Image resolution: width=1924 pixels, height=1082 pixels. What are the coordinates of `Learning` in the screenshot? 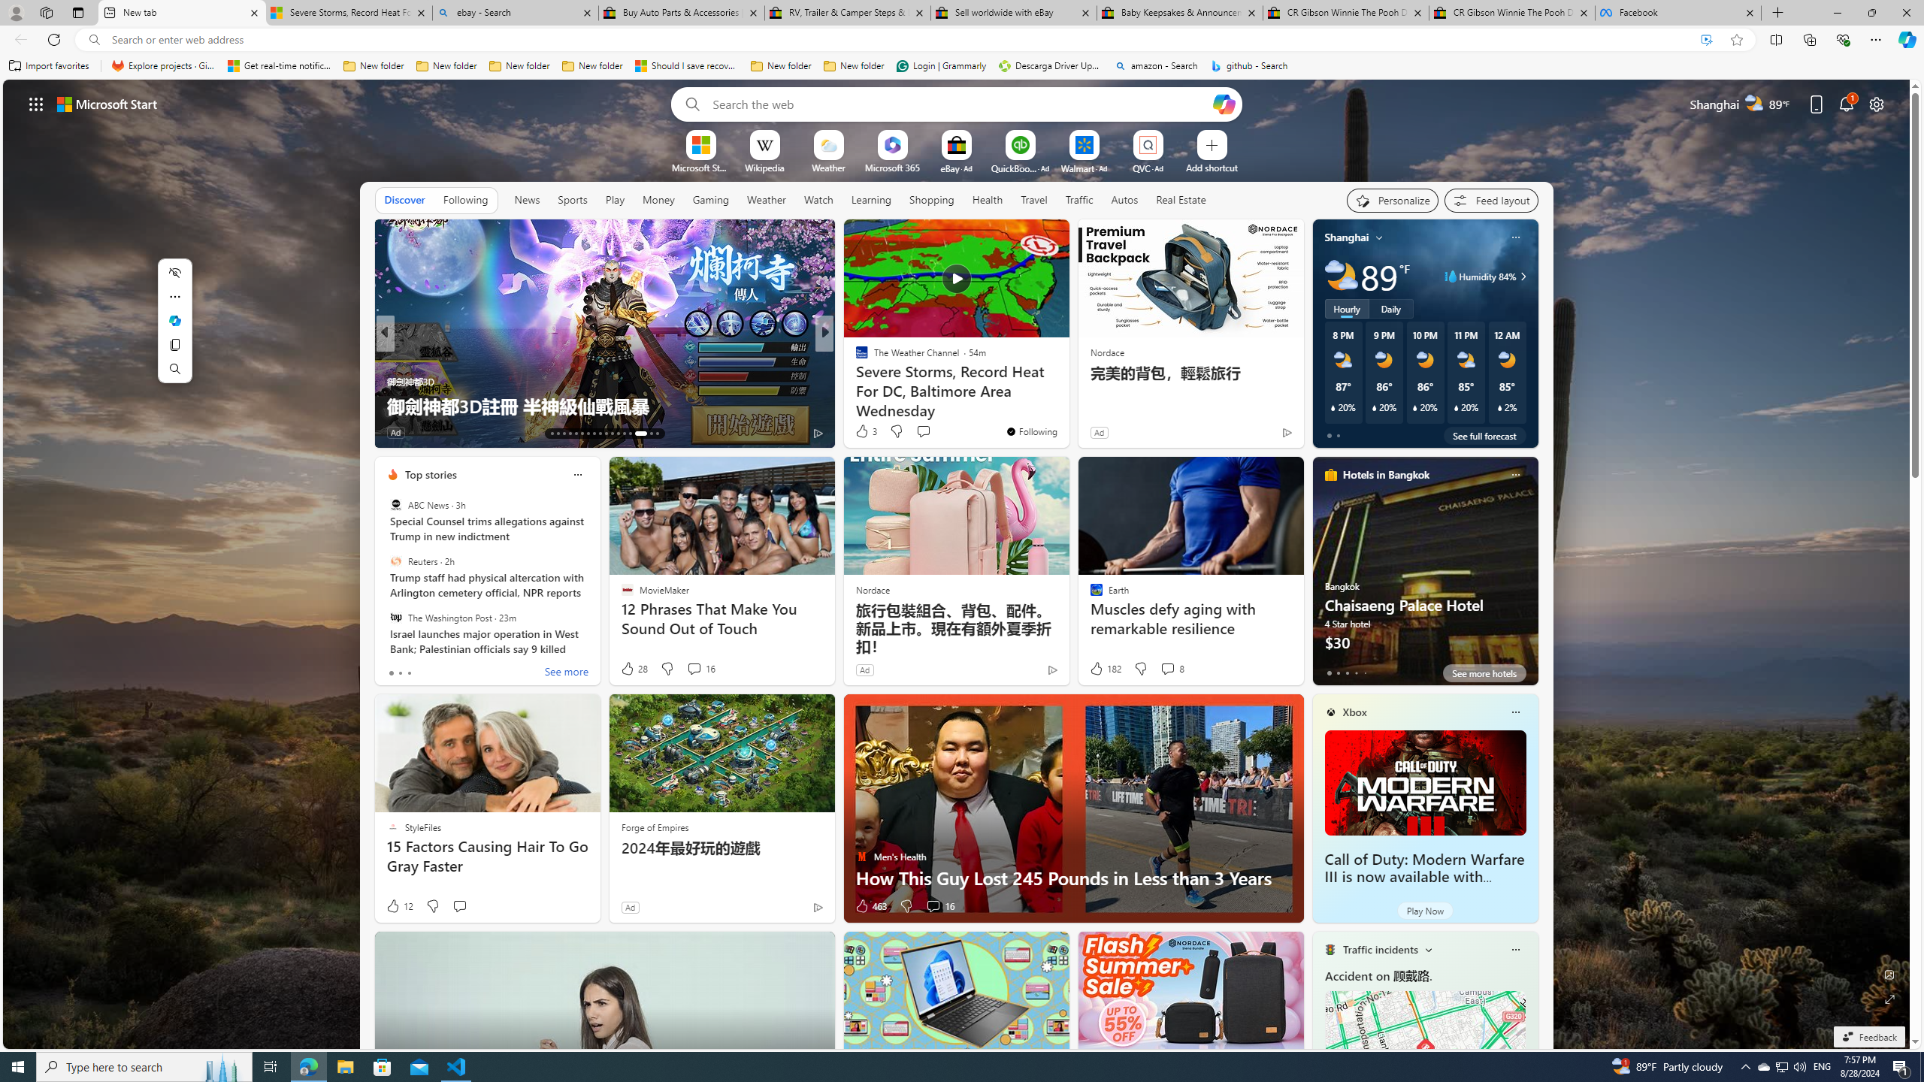 It's located at (872, 200).